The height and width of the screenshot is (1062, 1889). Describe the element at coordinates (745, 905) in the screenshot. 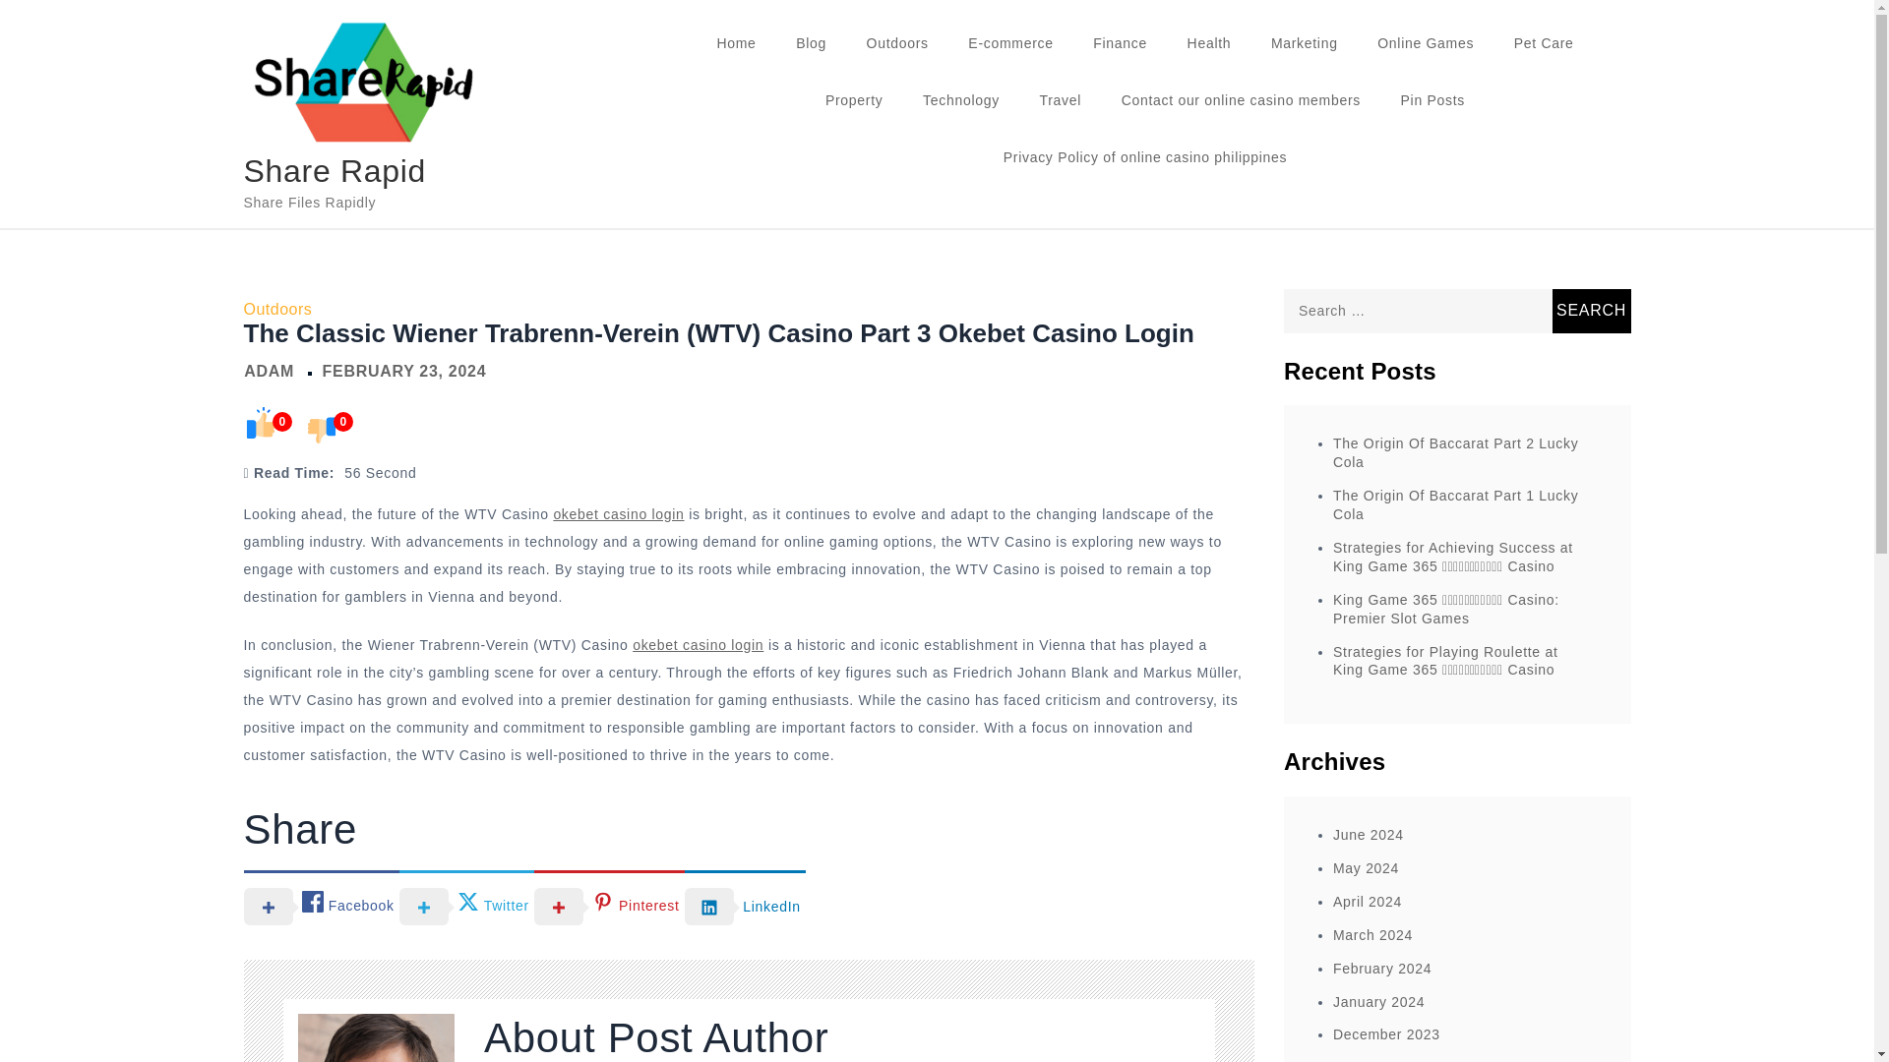

I see `LinkedIn` at that location.